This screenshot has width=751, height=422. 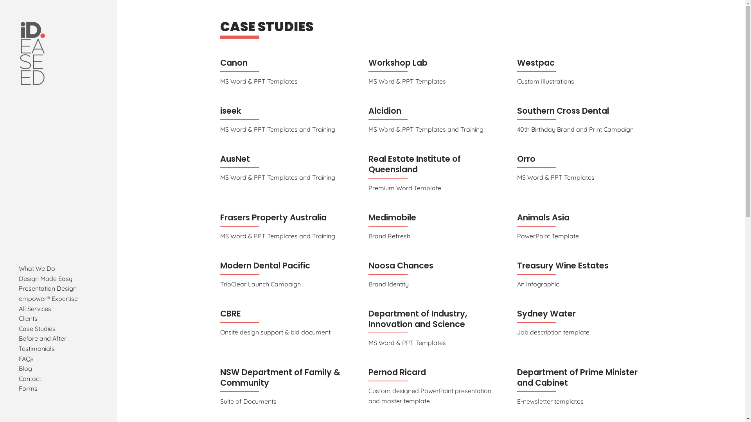 What do you see at coordinates (234, 63) in the screenshot?
I see `Canon` at bounding box center [234, 63].